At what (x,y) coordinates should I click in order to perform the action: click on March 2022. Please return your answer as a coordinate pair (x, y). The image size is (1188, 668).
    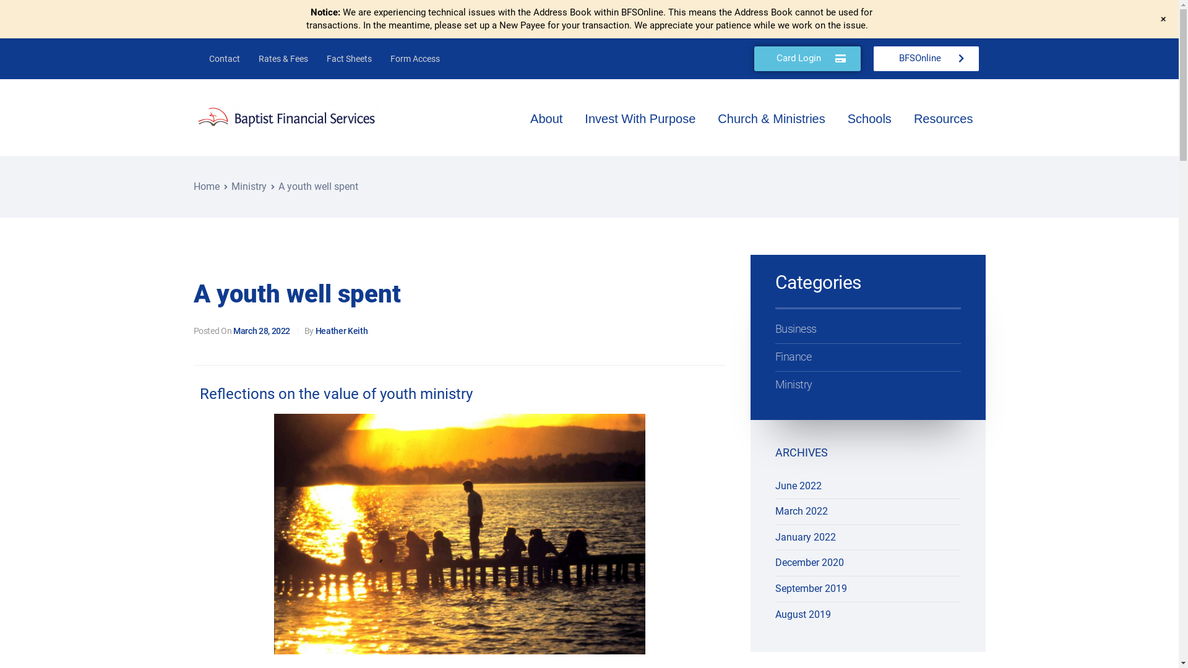
    Looking at the image, I should click on (801, 511).